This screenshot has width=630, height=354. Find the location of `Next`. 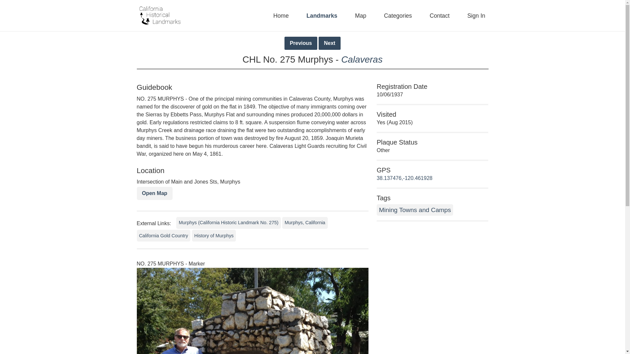

Next is located at coordinates (329, 43).